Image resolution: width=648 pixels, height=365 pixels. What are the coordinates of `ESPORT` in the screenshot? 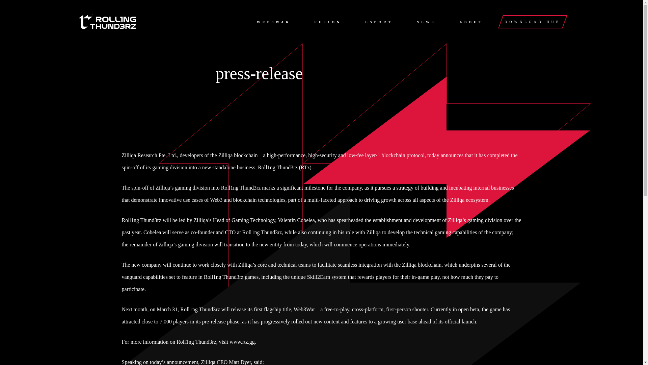 It's located at (378, 22).